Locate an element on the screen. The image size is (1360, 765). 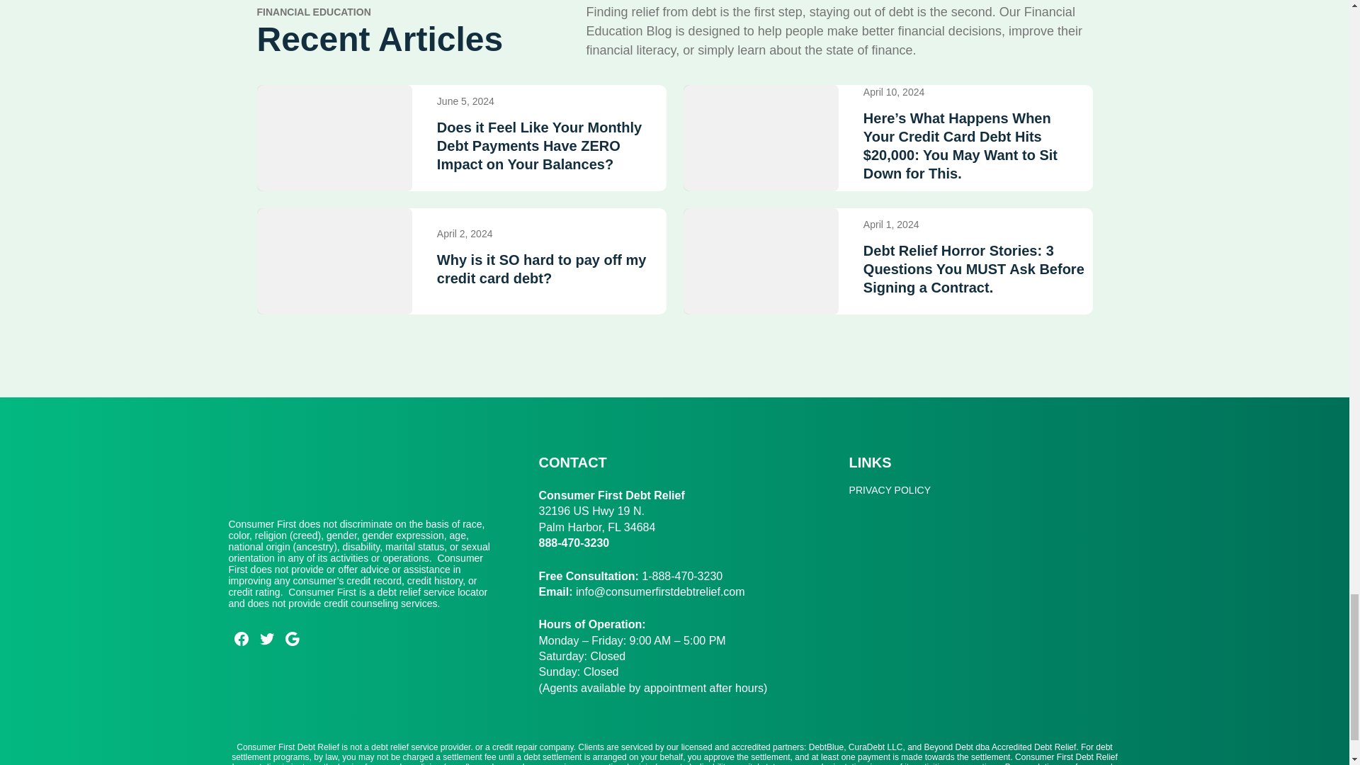
Google is located at coordinates (292, 639).